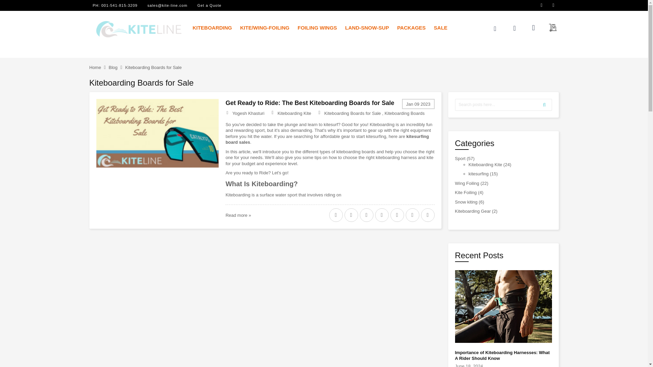 The image size is (653, 367). Describe the element at coordinates (115, 5) in the screenshot. I see `PH: 001-541-815-3209` at that location.